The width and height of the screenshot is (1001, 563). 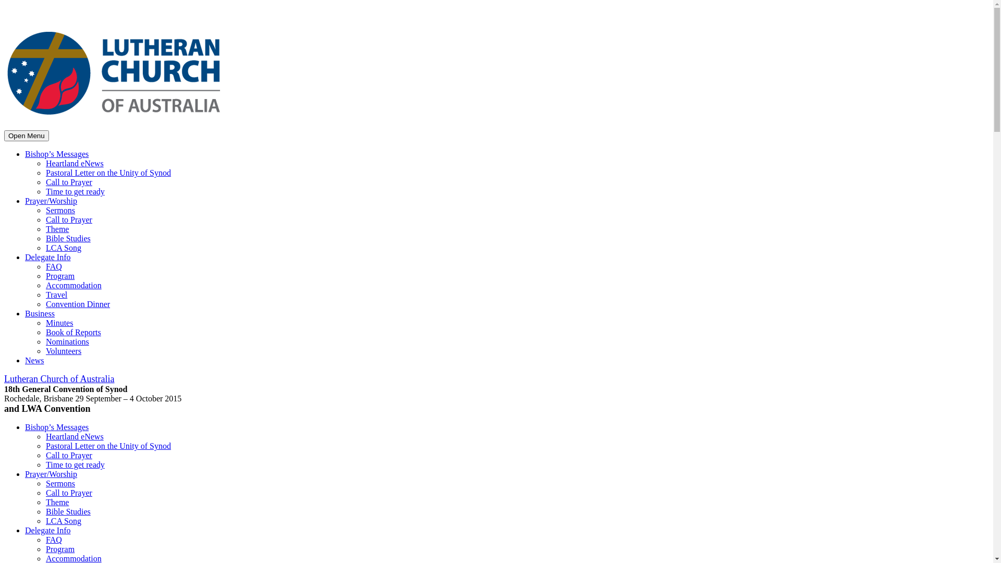 What do you see at coordinates (60, 549) in the screenshot?
I see `Program` at bounding box center [60, 549].